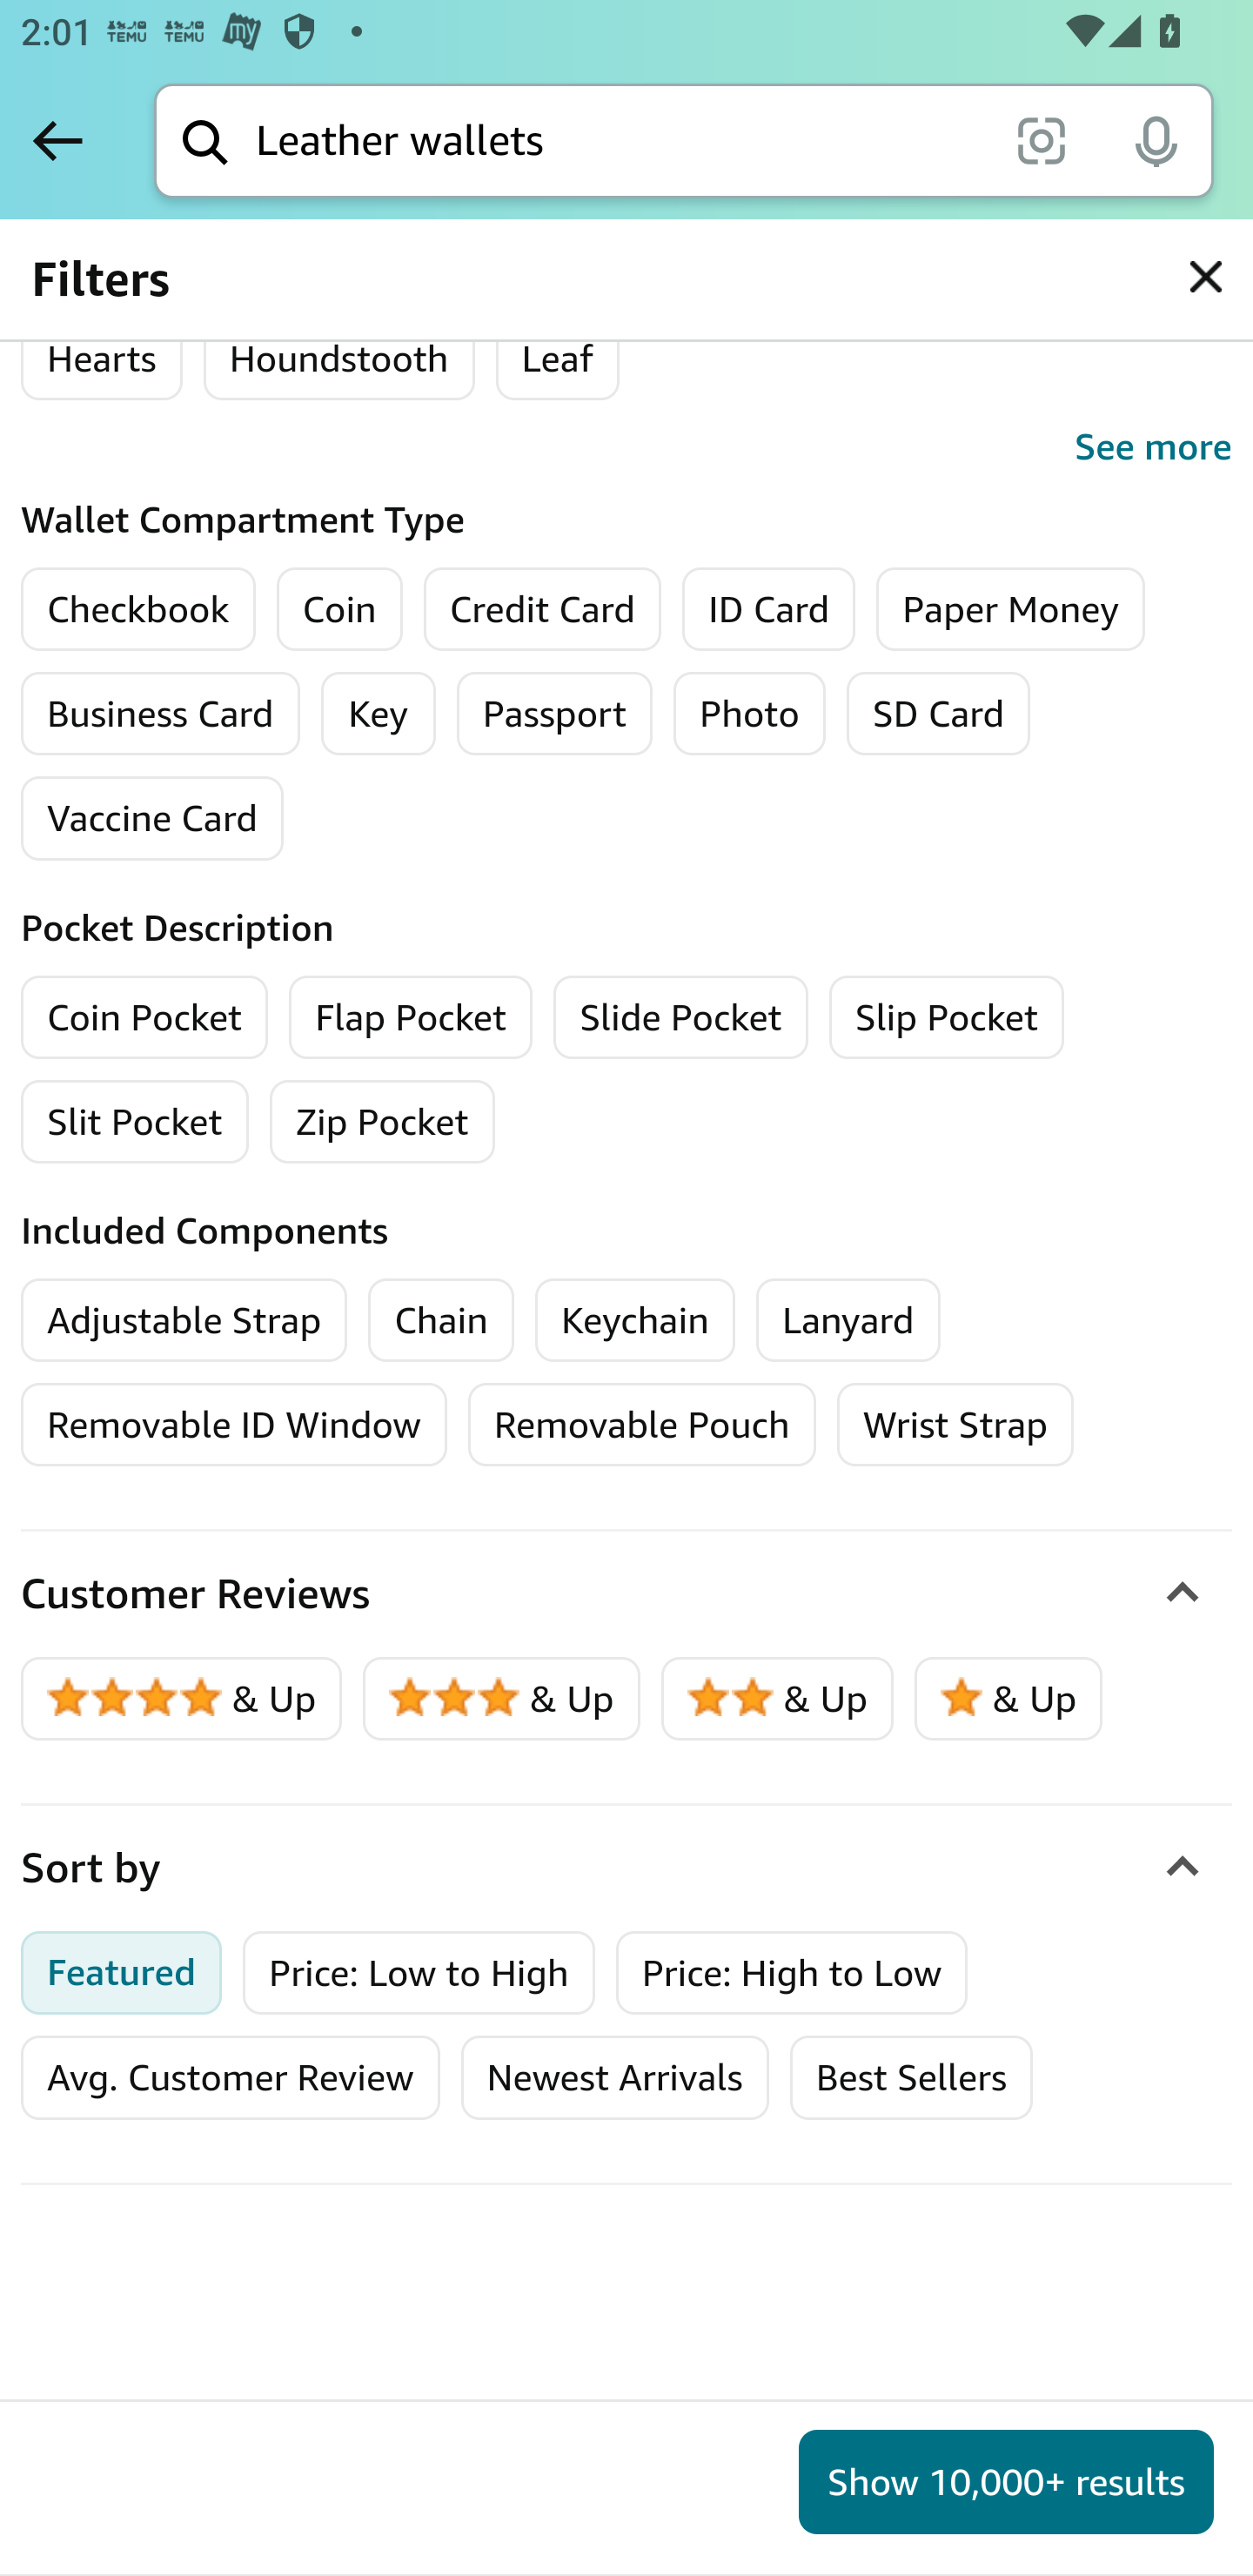 Image resolution: width=1253 pixels, height=2576 pixels. Describe the element at coordinates (183, 1699) in the screenshot. I see `4 Stars & Up` at that location.